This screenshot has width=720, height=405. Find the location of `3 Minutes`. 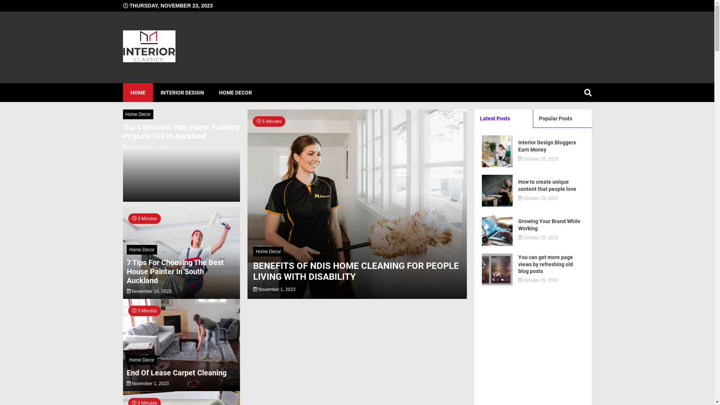

3 Minutes is located at coordinates (181, 389).